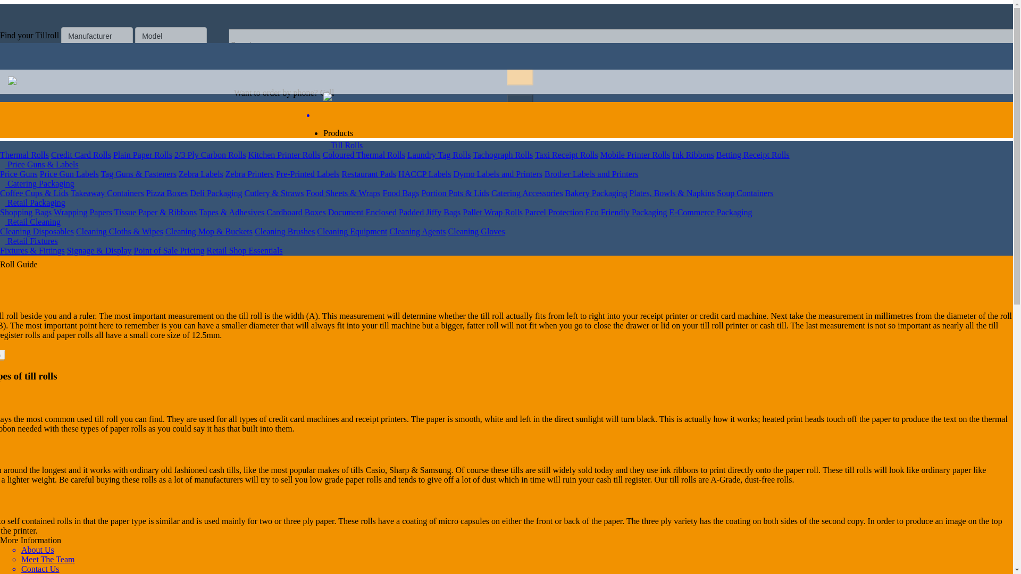 The width and height of the screenshot is (1021, 574). I want to click on Brother Labels and Printers, so click(604, 188).